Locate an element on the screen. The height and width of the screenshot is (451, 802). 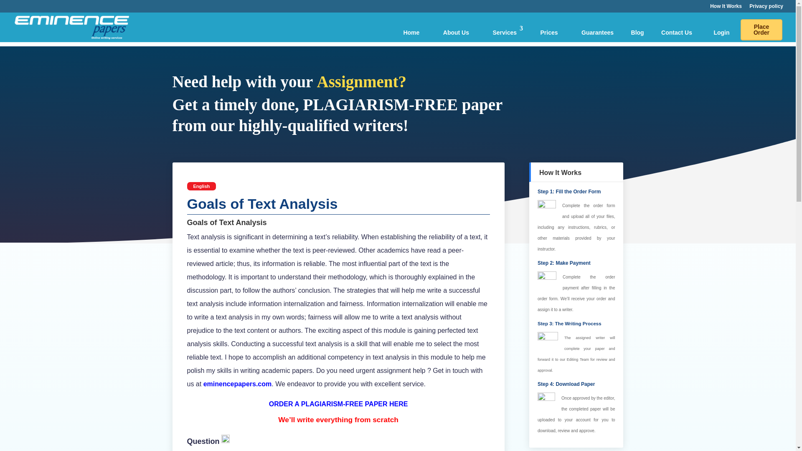
Place Order is located at coordinates (761, 30).